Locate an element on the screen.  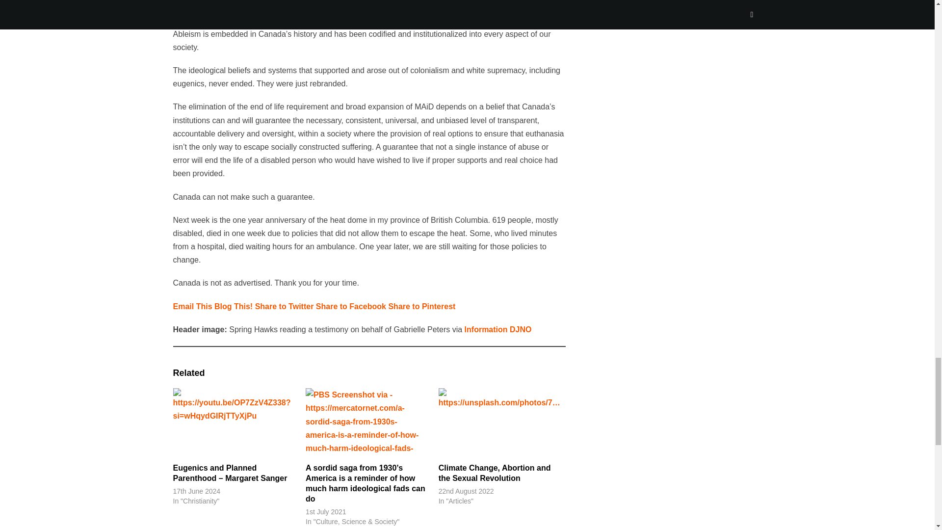
Climate Change, Abortion and the Sexual Revolution is located at coordinates (500, 423).